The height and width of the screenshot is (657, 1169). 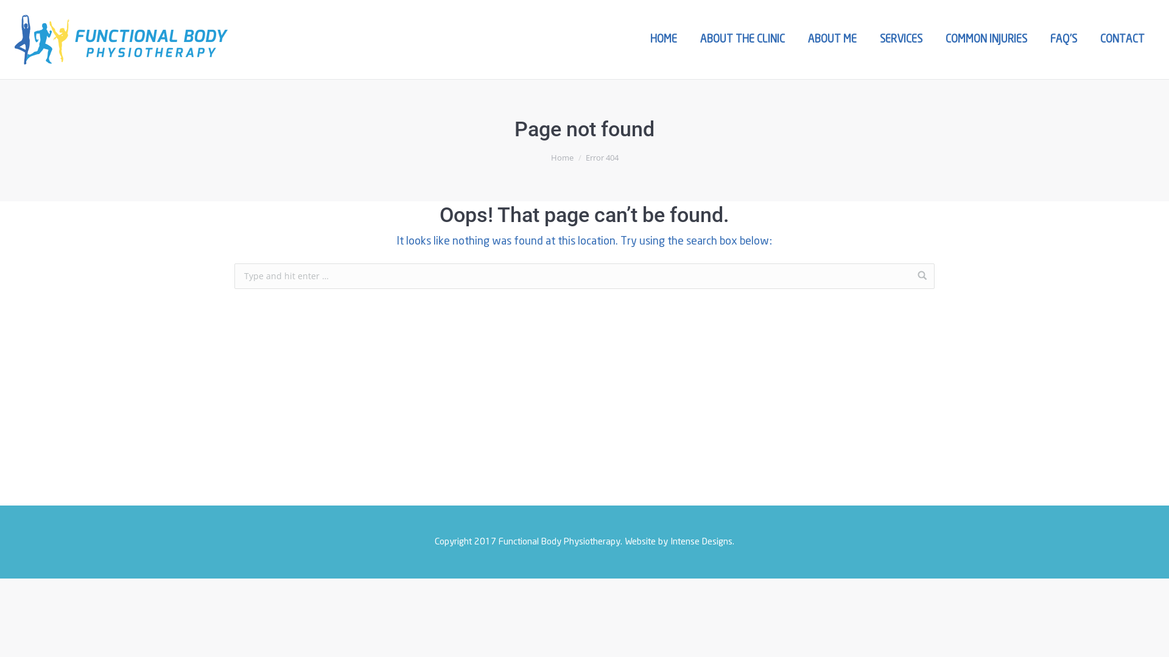 I want to click on COMMON INJURIES, so click(x=986, y=39).